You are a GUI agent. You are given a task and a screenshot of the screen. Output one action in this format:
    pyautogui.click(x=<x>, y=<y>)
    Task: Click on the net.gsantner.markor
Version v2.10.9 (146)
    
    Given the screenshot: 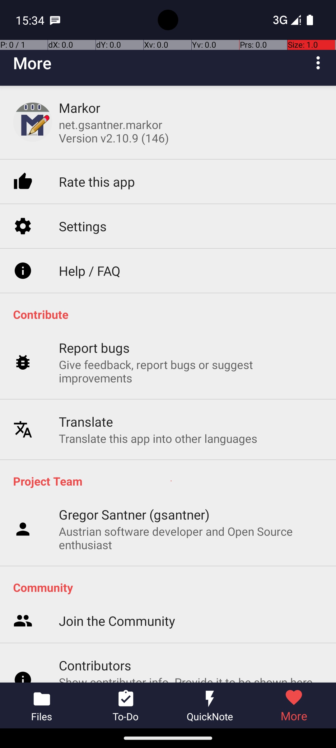 What is the action you would take?
    pyautogui.click(x=114, y=131)
    